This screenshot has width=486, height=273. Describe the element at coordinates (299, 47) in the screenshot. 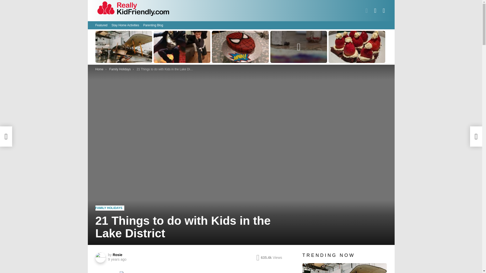

I see `MARCEL THE SHELL WITH SHOES ON` at that location.